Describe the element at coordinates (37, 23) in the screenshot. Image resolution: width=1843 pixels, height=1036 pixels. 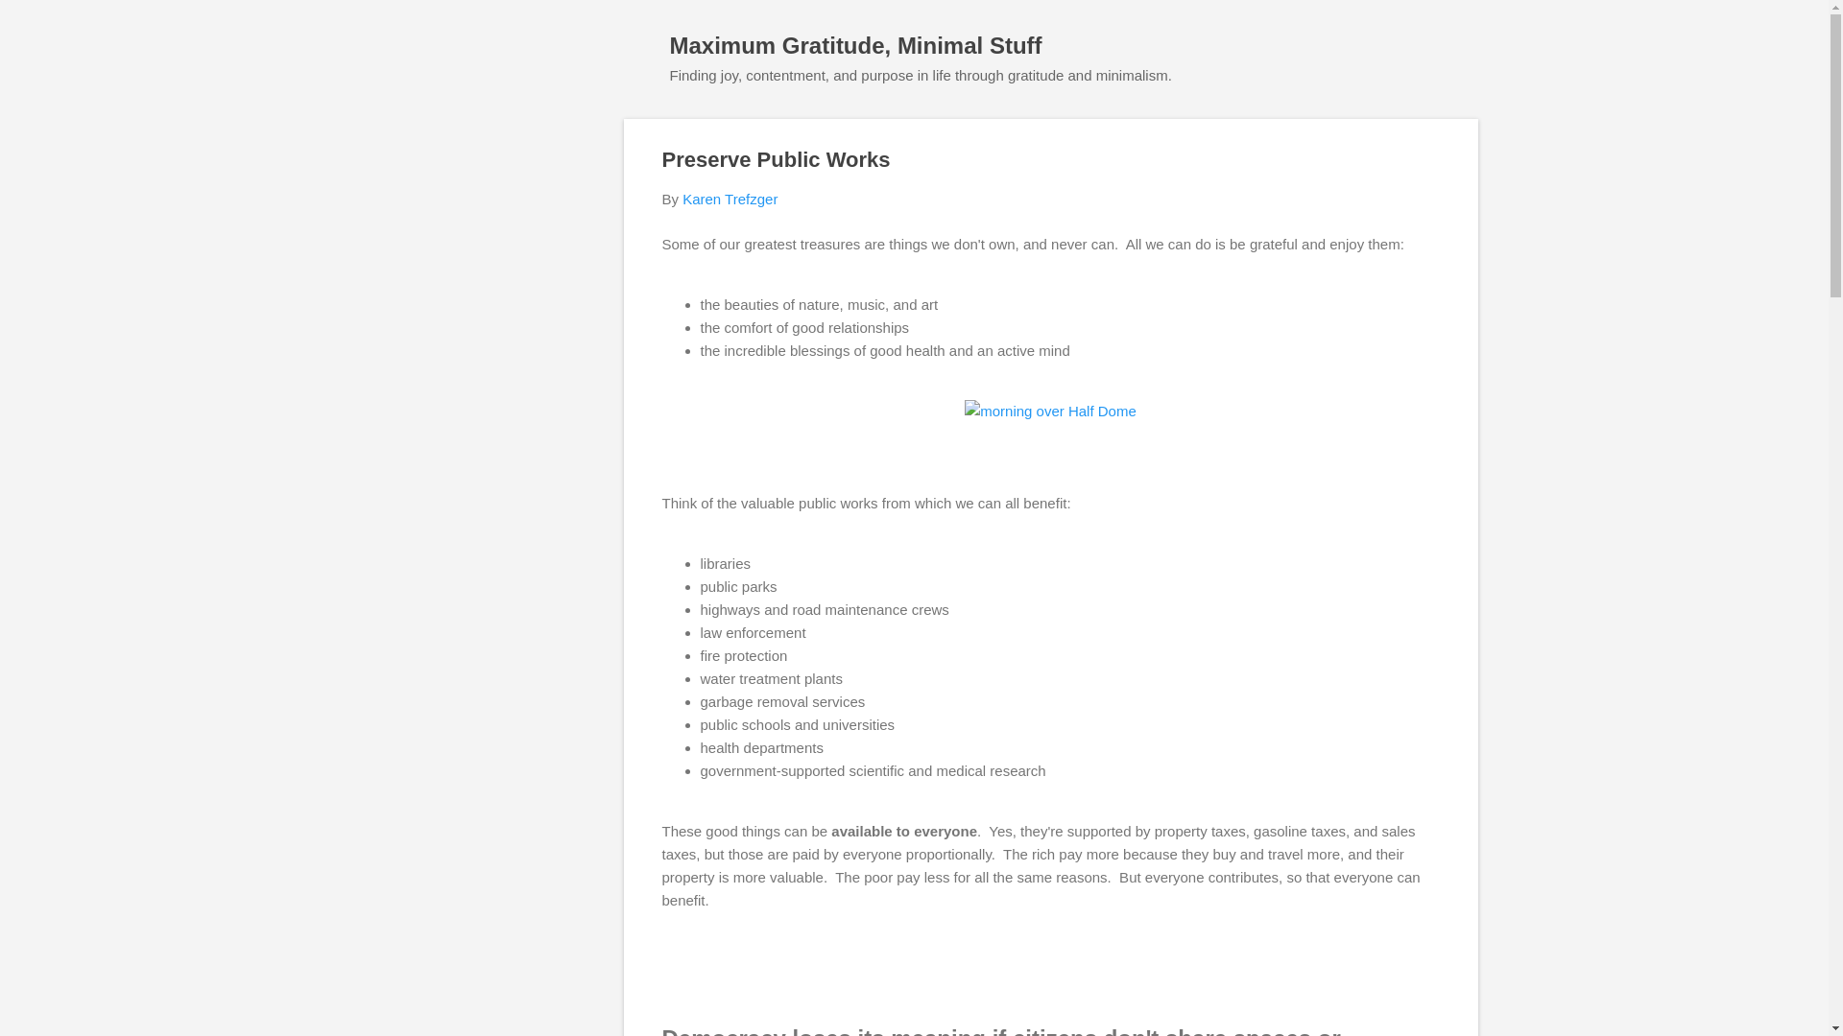
I see `Search` at that location.